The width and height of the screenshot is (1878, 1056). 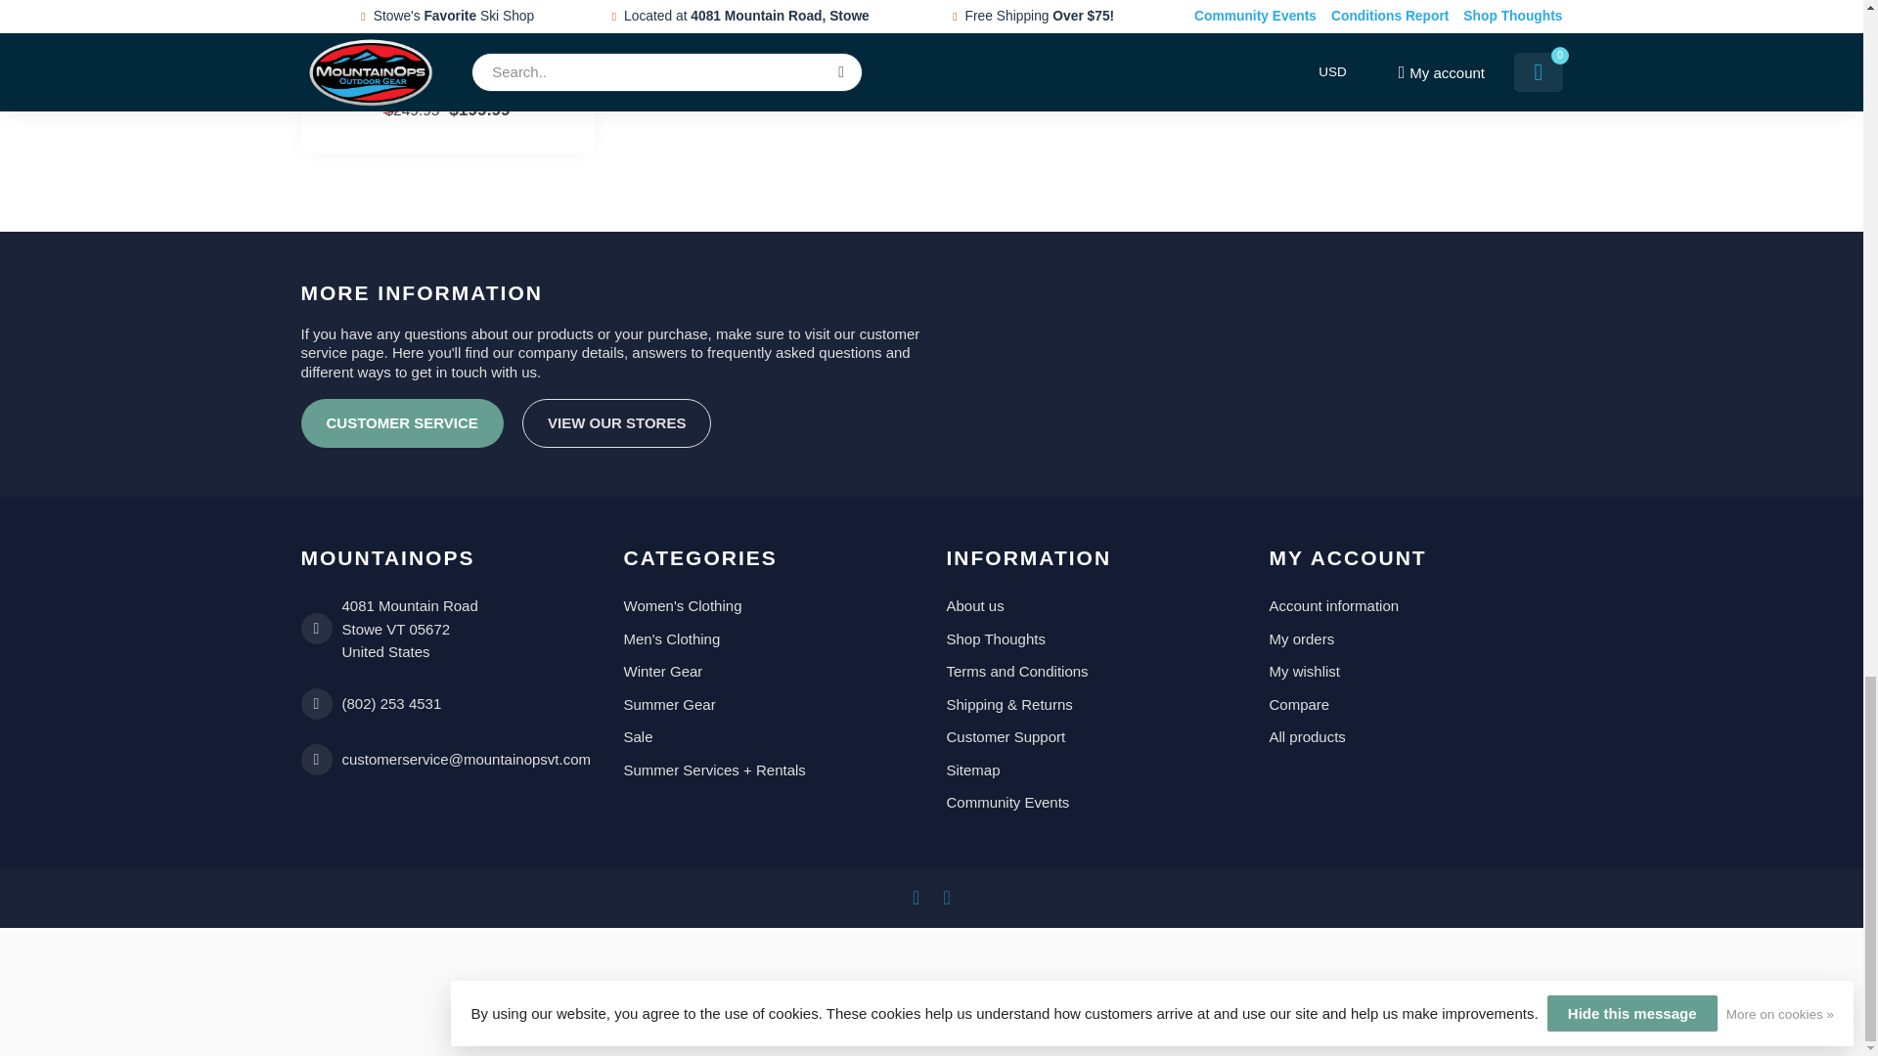 What do you see at coordinates (1093, 737) in the screenshot?
I see `Customer Support` at bounding box center [1093, 737].